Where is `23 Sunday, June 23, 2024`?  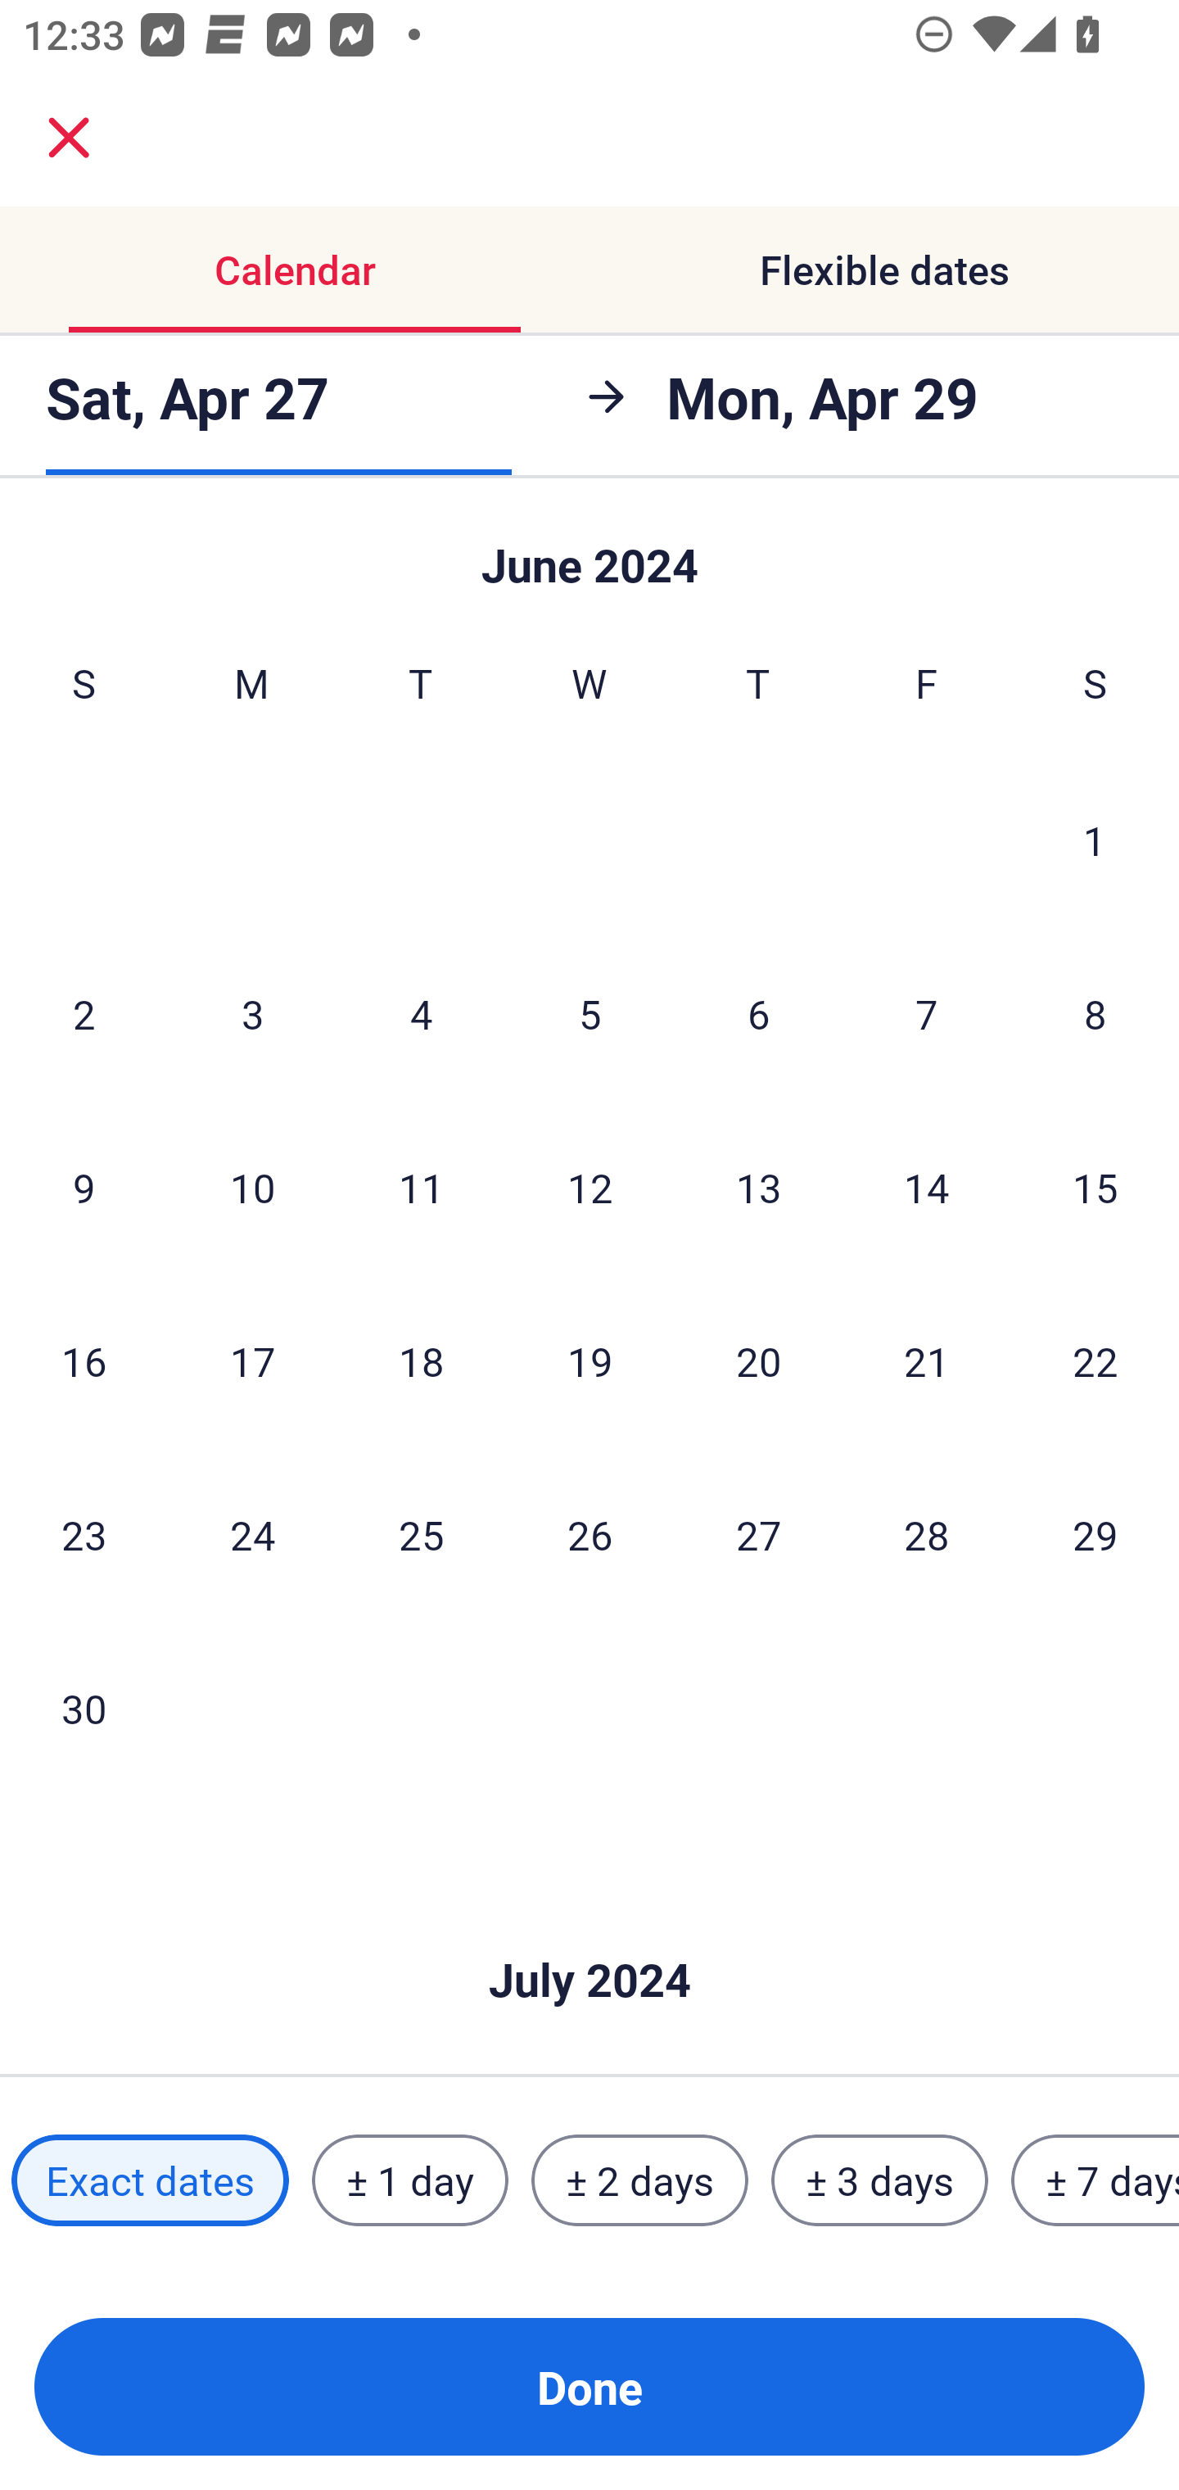 23 Sunday, June 23, 2024 is located at coordinates (84, 1535).